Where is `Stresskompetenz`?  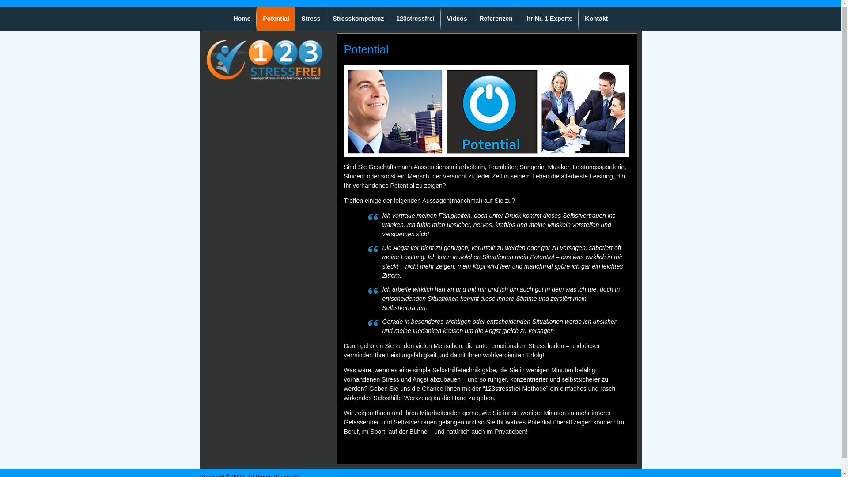 Stresskompetenz is located at coordinates (358, 19).